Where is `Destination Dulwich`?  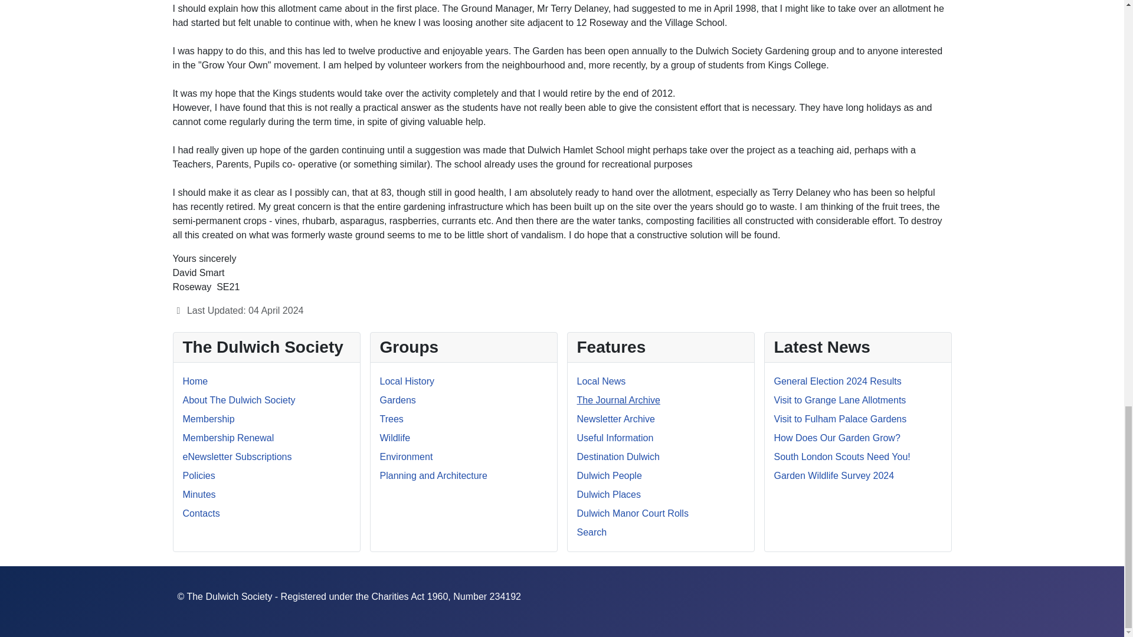
Destination Dulwich is located at coordinates (618, 457).